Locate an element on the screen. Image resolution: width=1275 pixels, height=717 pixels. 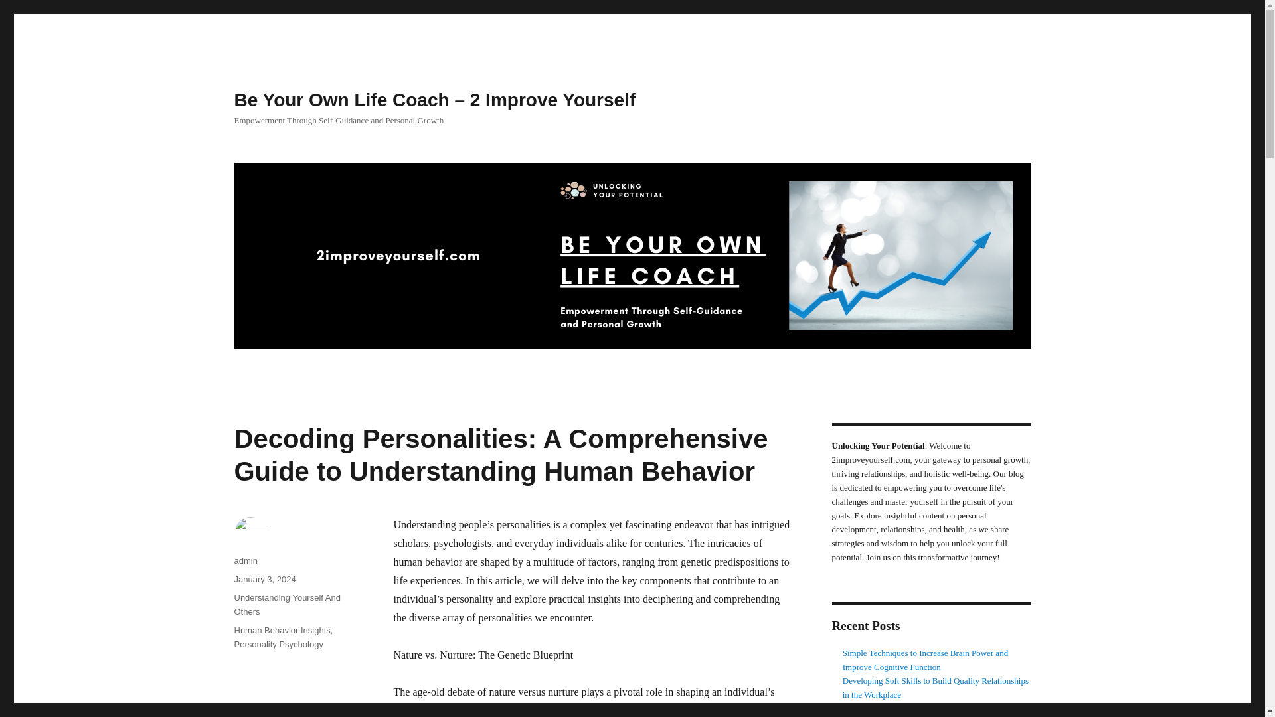
Personality Psychology is located at coordinates (278, 644).